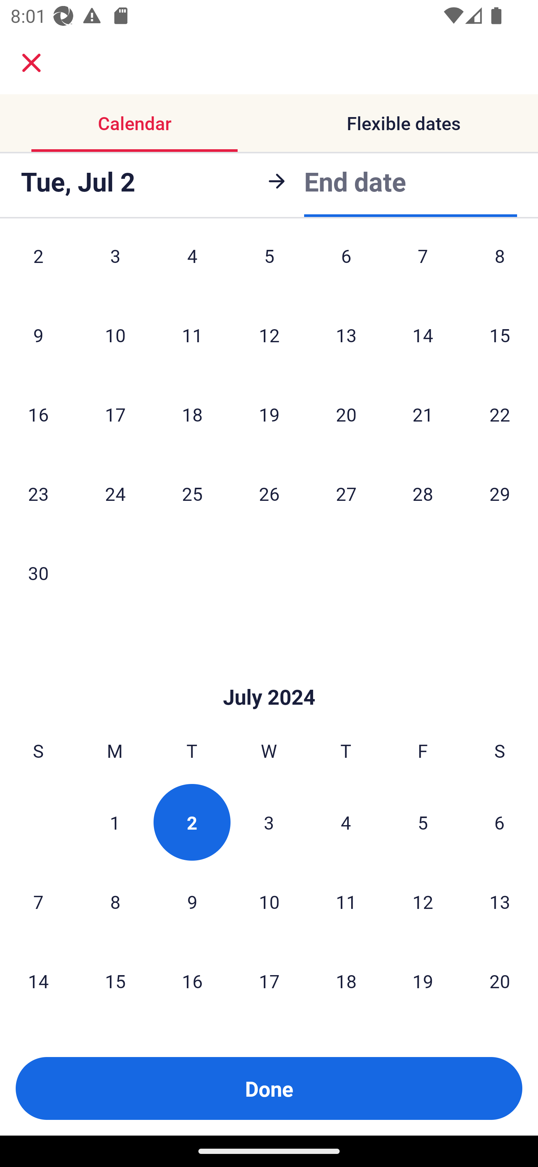  What do you see at coordinates (115, 493) in the screenshot?
I see `24 Monday, June 24, 2024` at bounding box center [115, 493].